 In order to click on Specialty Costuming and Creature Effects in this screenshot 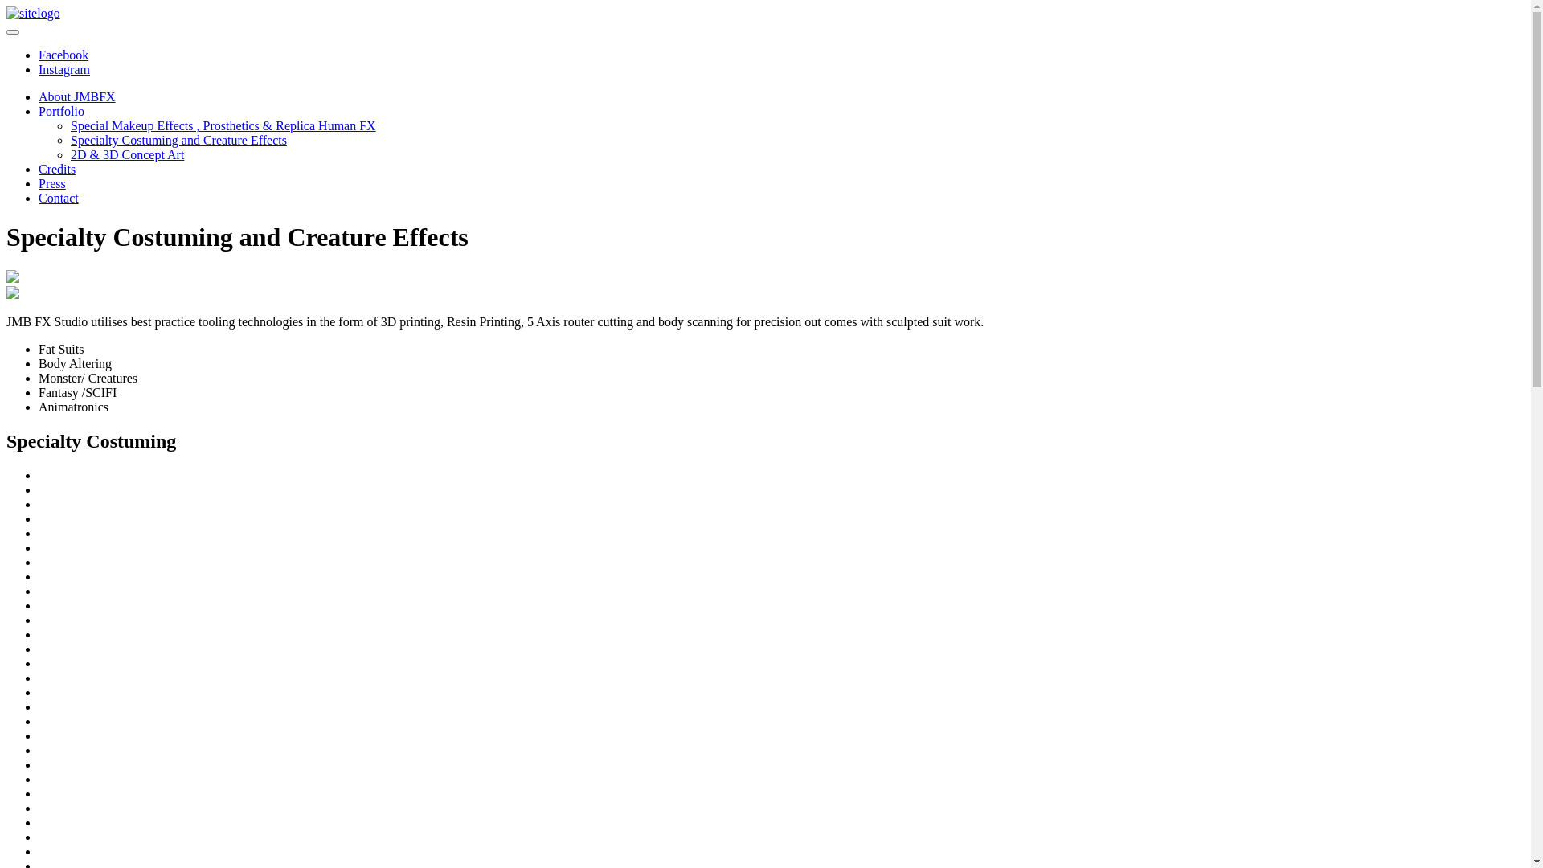, I will do `click(178, 140)`.